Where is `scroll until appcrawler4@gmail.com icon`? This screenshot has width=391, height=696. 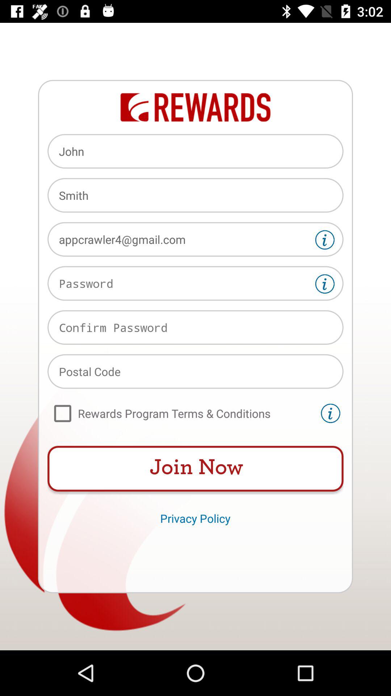
scroll until appcrawler4@gmail.com icon is located at coordinates (195, 239).